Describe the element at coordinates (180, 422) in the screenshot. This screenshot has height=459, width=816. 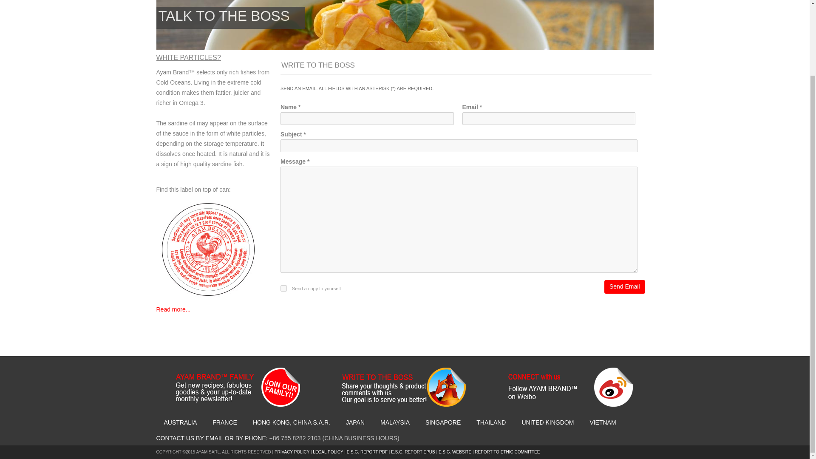
I see `AUSTRALIA` at that location.